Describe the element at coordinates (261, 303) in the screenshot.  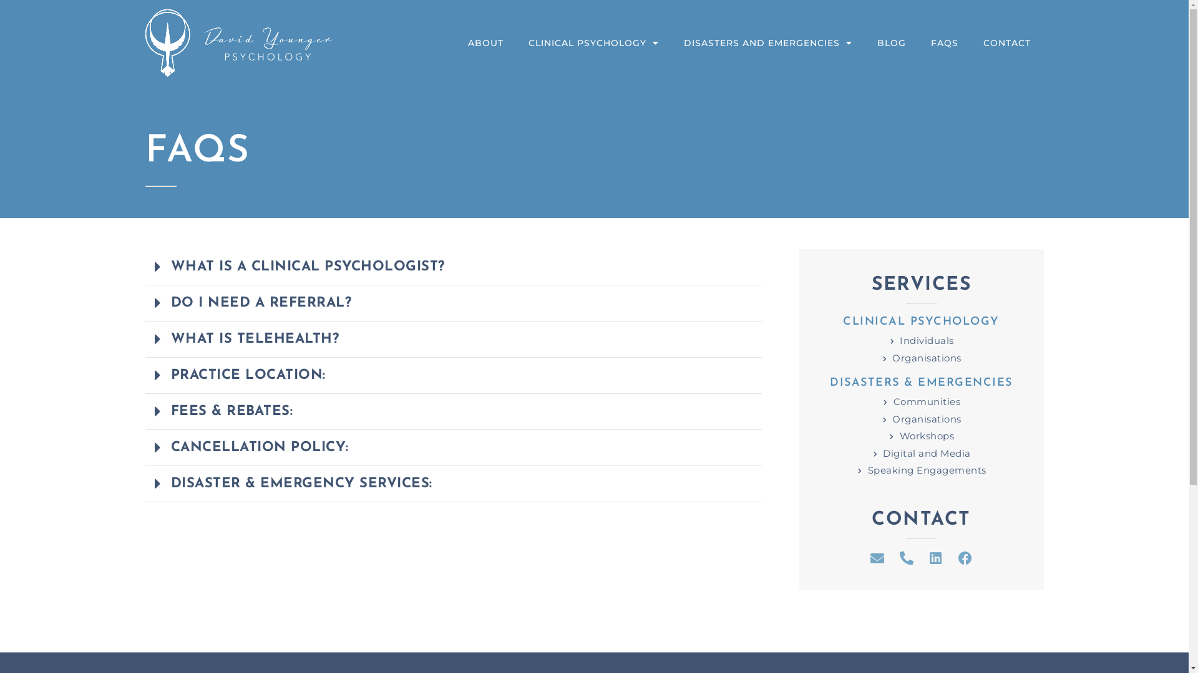
I see `DO I NEED A REFERRAL?` at that location.